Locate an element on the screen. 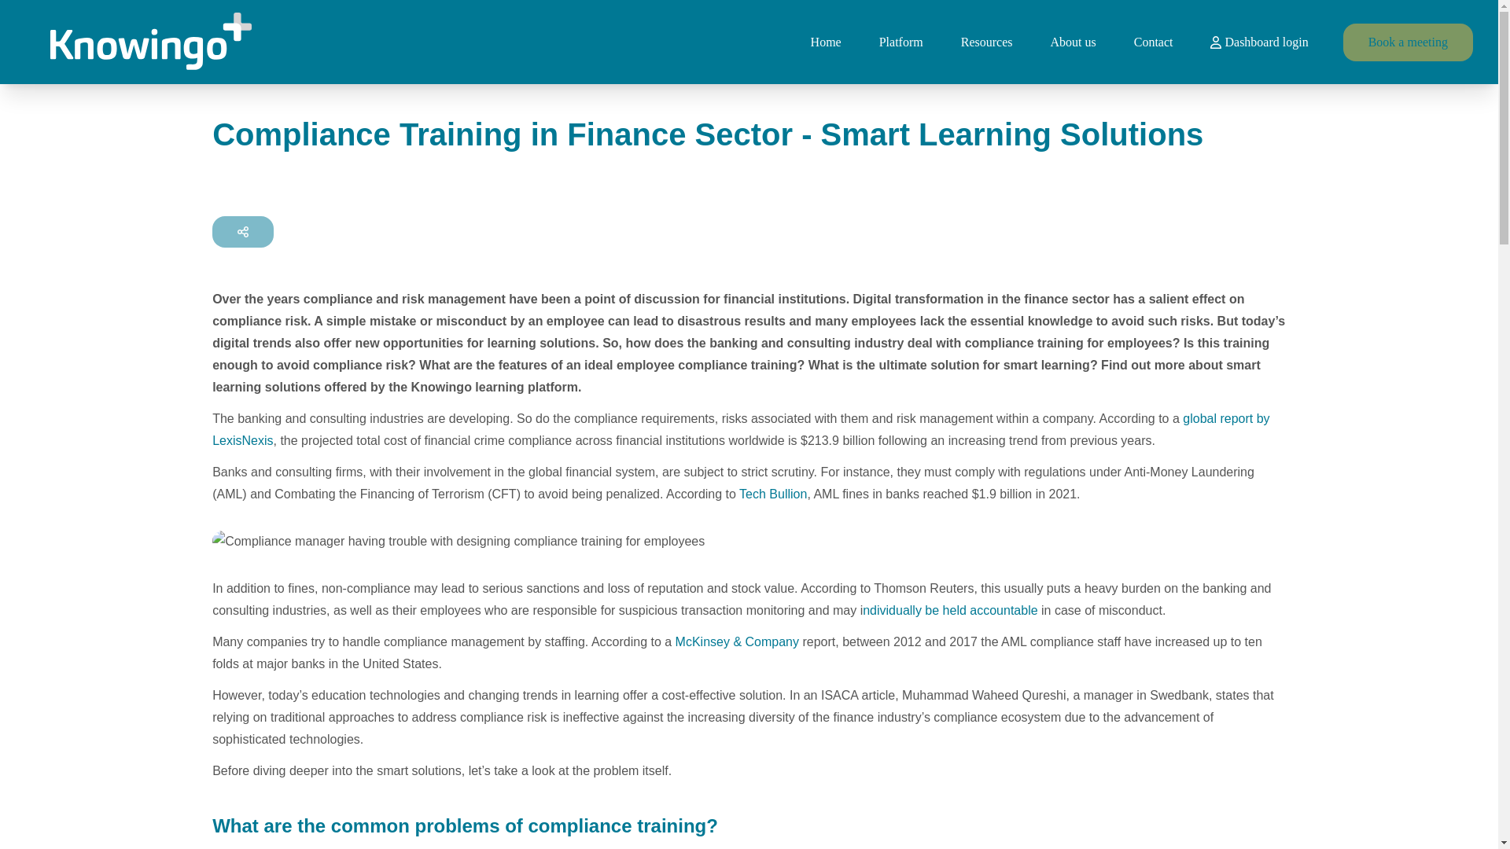 This screenshot has width=1510, height=849. Tech Bullion is located at coordinates (772, 494).